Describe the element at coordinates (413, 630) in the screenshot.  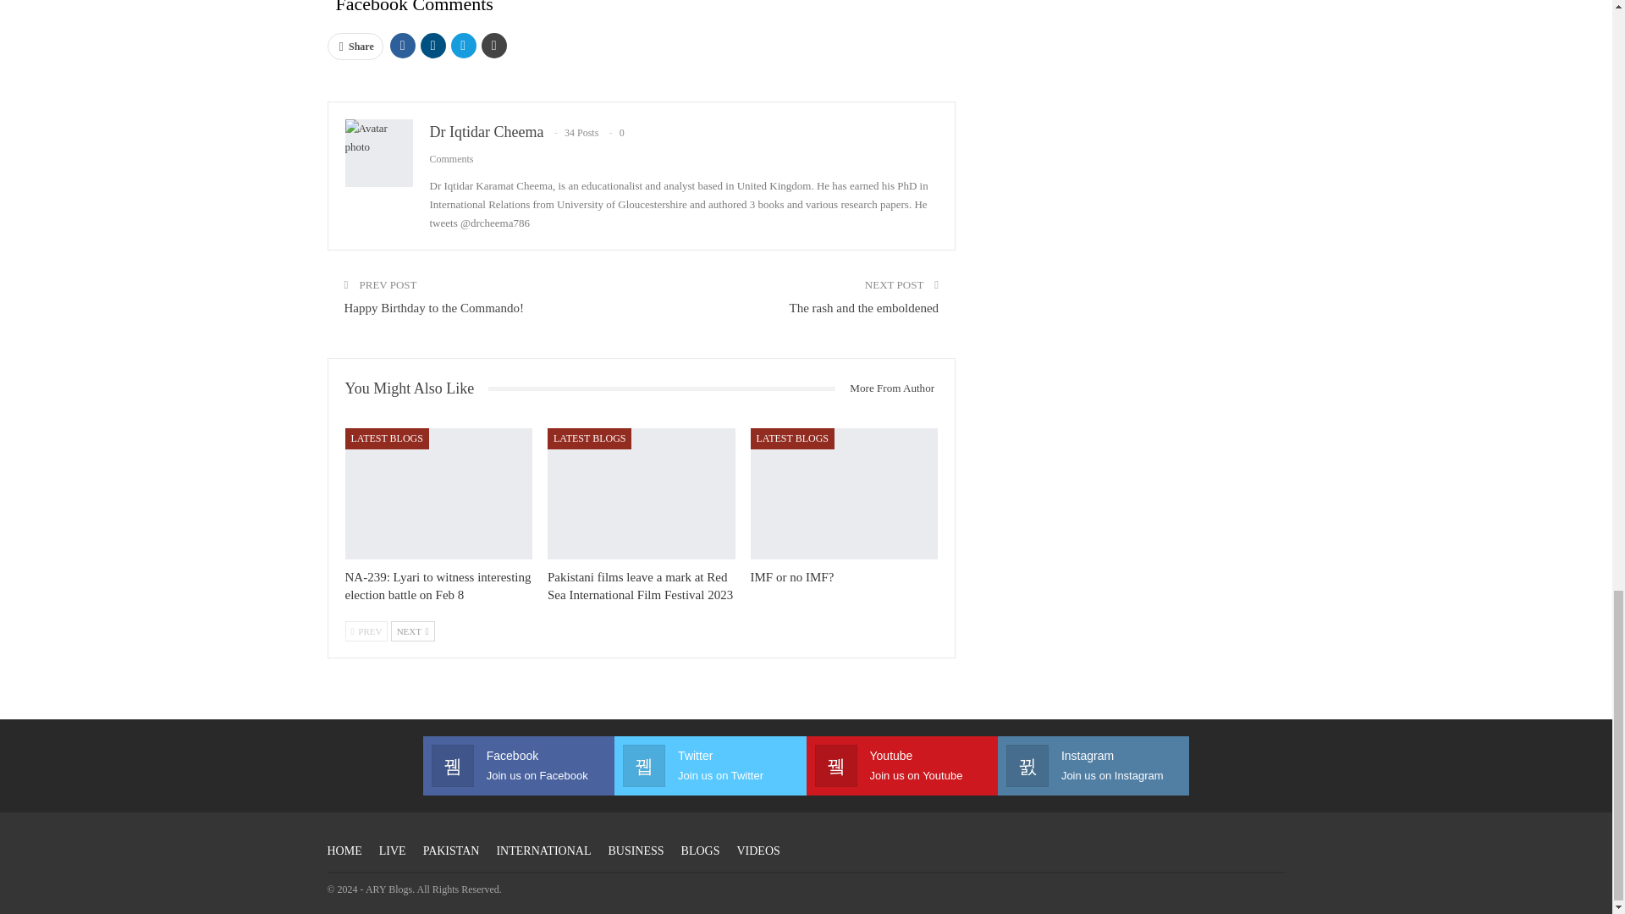
I see `Next` at that location.